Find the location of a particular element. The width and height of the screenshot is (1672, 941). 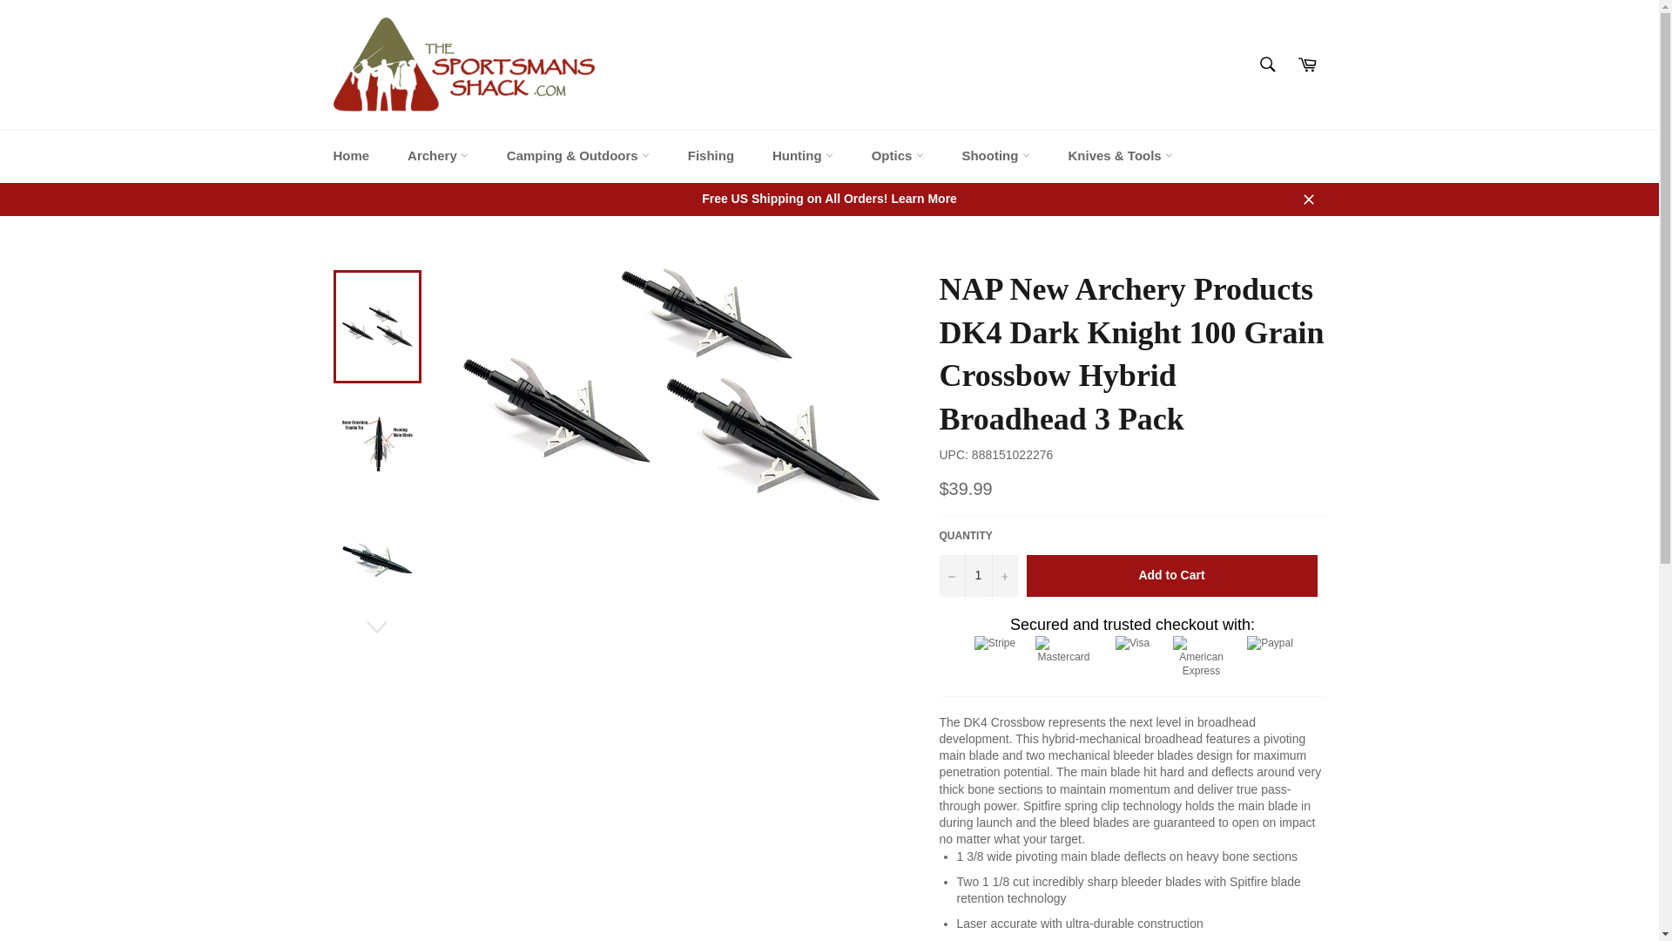

Search is located at coordinates (1267, 64).